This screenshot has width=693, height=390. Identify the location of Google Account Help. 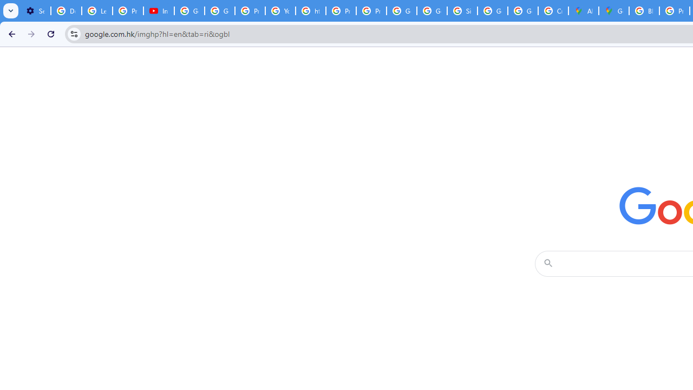
(219, 11).